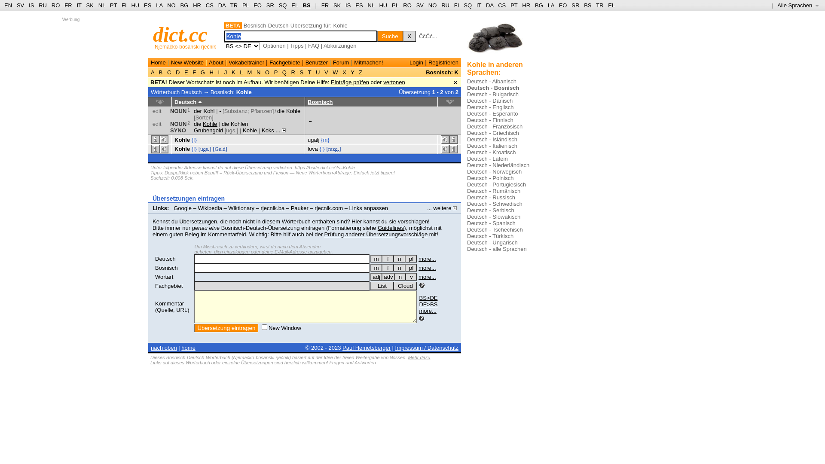 This screenshot has height=464, width=825. Describe the element at coordinates (428, 304) in the screenshot. I see `DE>BS` at that location.